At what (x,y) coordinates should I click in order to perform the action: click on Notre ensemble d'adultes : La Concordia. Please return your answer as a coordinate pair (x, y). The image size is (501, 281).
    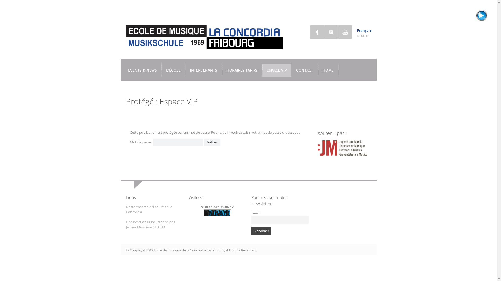
    Looking at the image, I should click on (149, 209).